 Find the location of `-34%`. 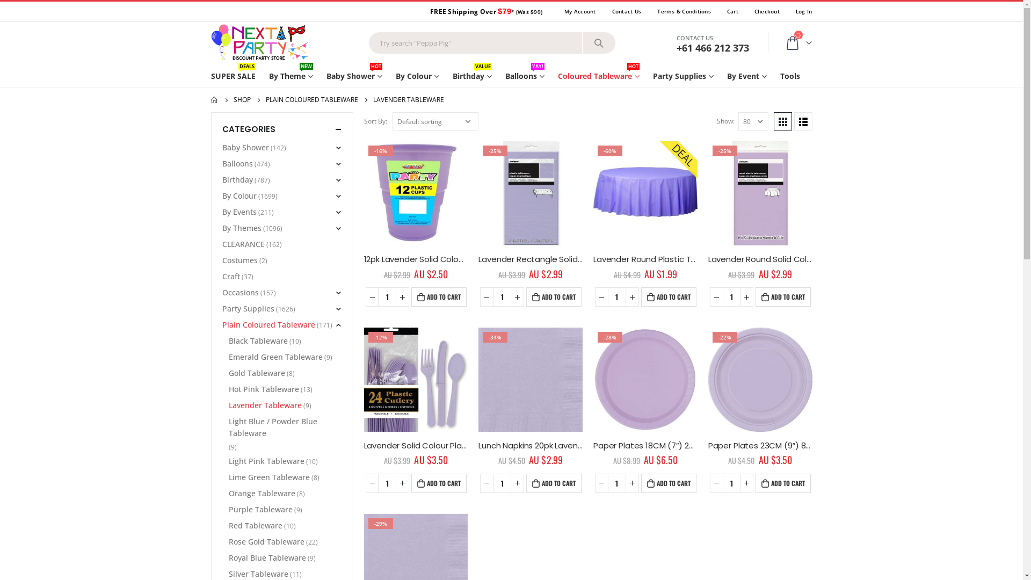

-34% is located at coordinates (531, 380).